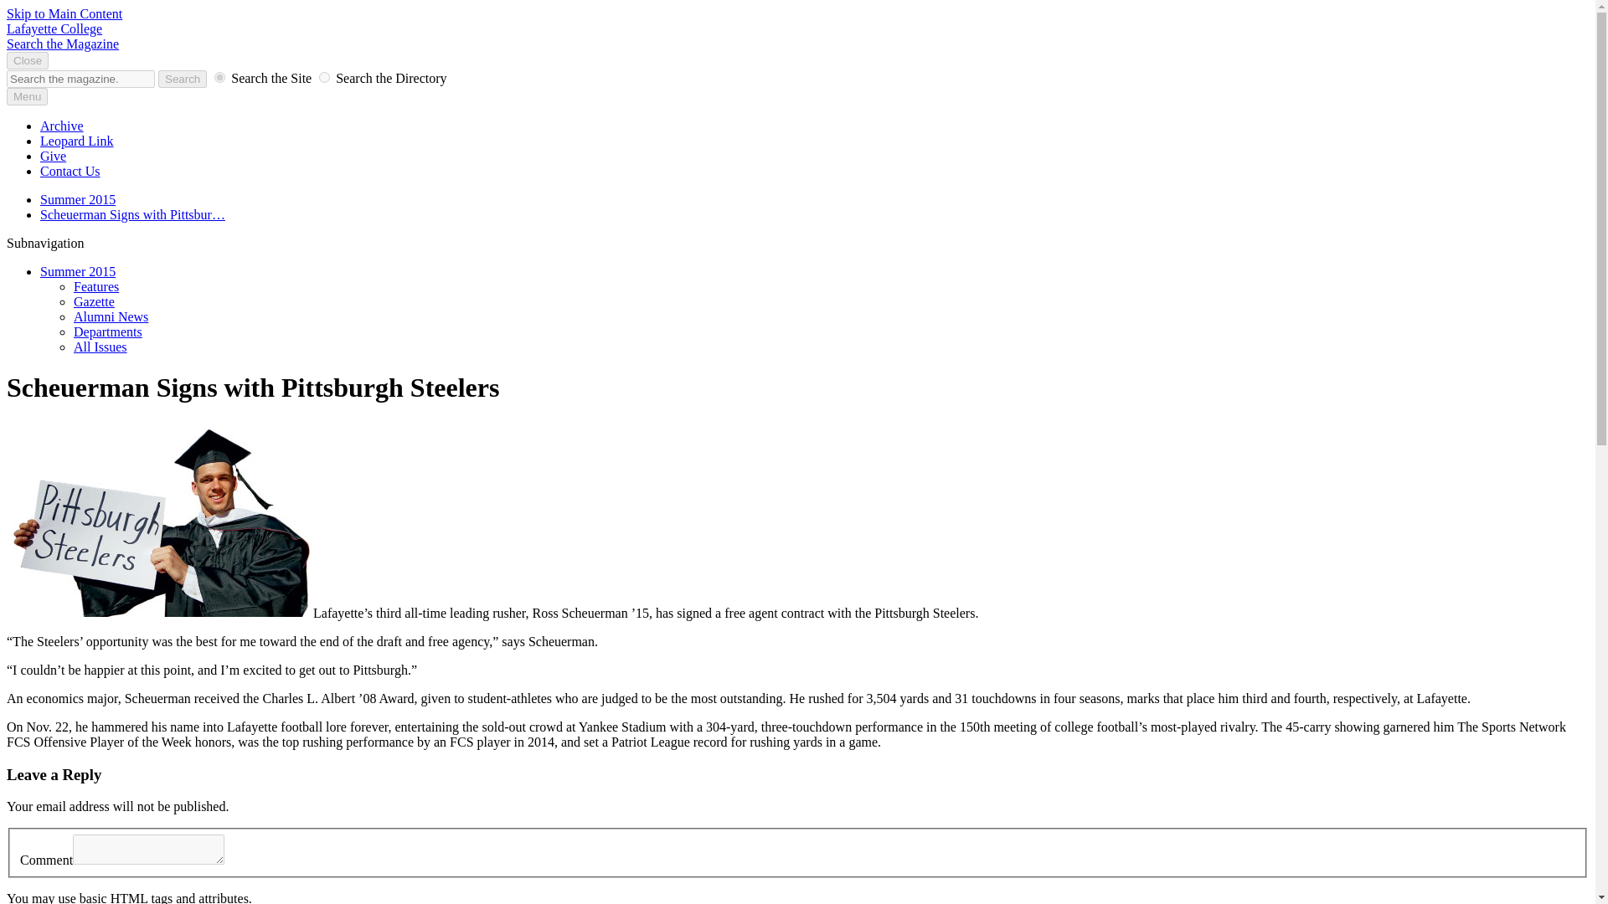 The width and height of the screenshot is (1608, 904). What do you see at coordinates (27, 60) in the screenshot?
I see `Close` at bounding box center [27, 60].